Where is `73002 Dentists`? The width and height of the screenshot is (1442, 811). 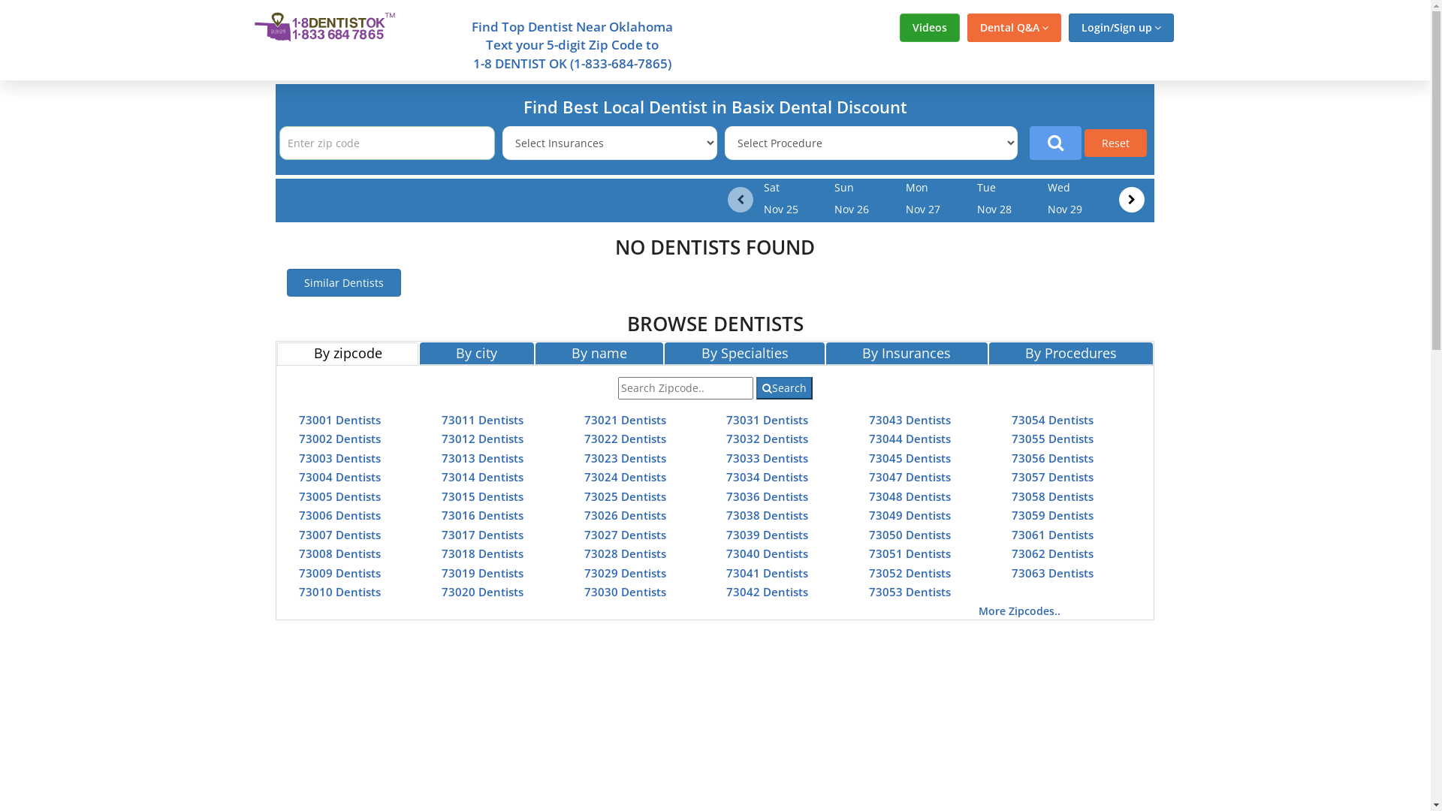 73002 Dentists is located at coordinates (339, 439).